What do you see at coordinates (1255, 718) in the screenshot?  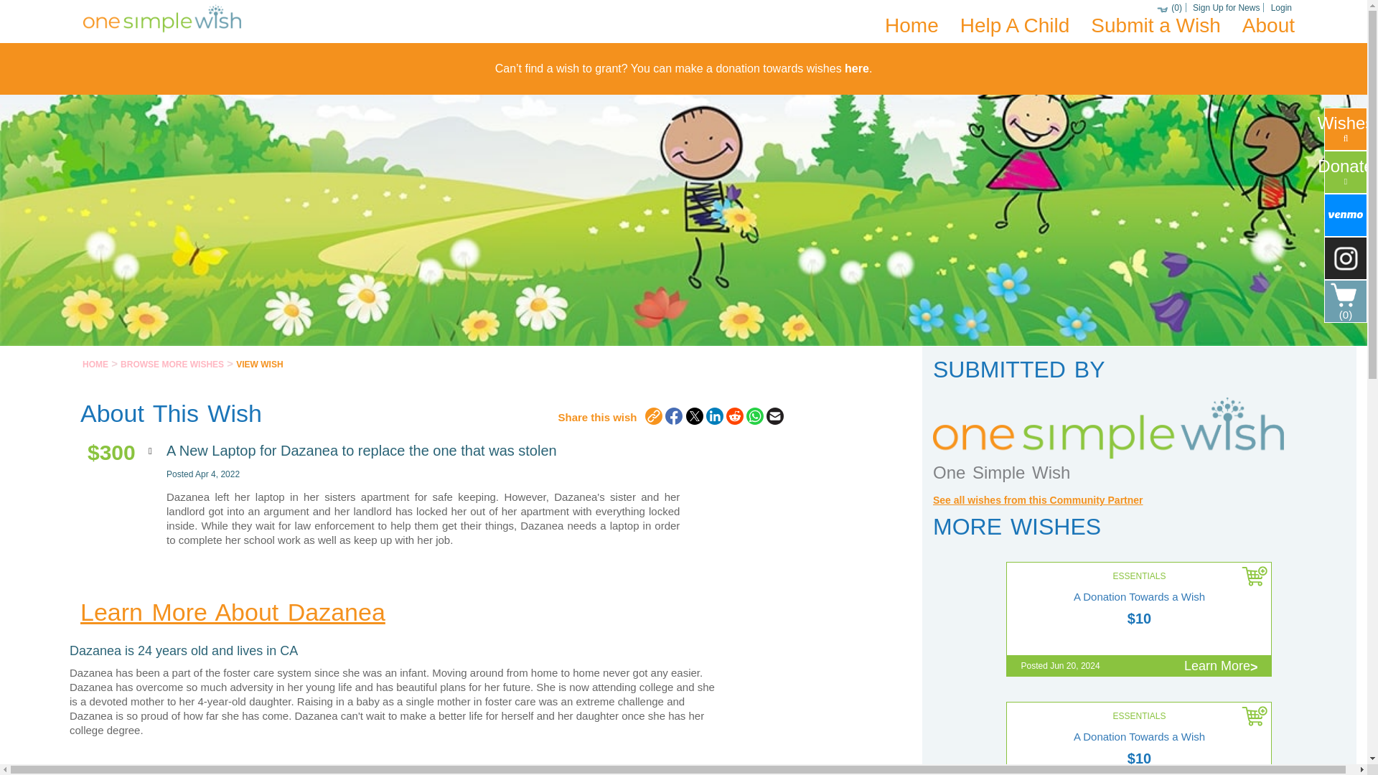 I see `Add to Cart` at bounding box center [1255, 718].